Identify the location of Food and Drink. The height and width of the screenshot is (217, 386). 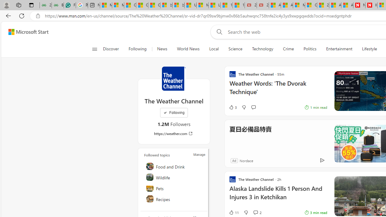
(174, 166).